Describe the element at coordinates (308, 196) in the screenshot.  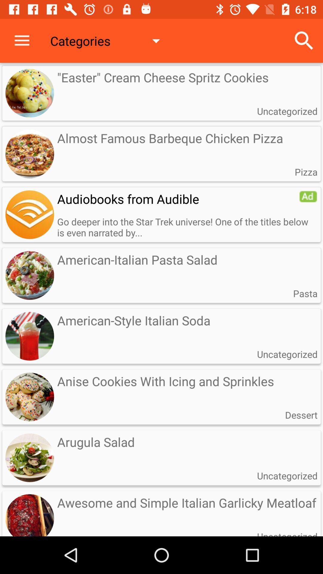
I see `click advertisement` at that location.